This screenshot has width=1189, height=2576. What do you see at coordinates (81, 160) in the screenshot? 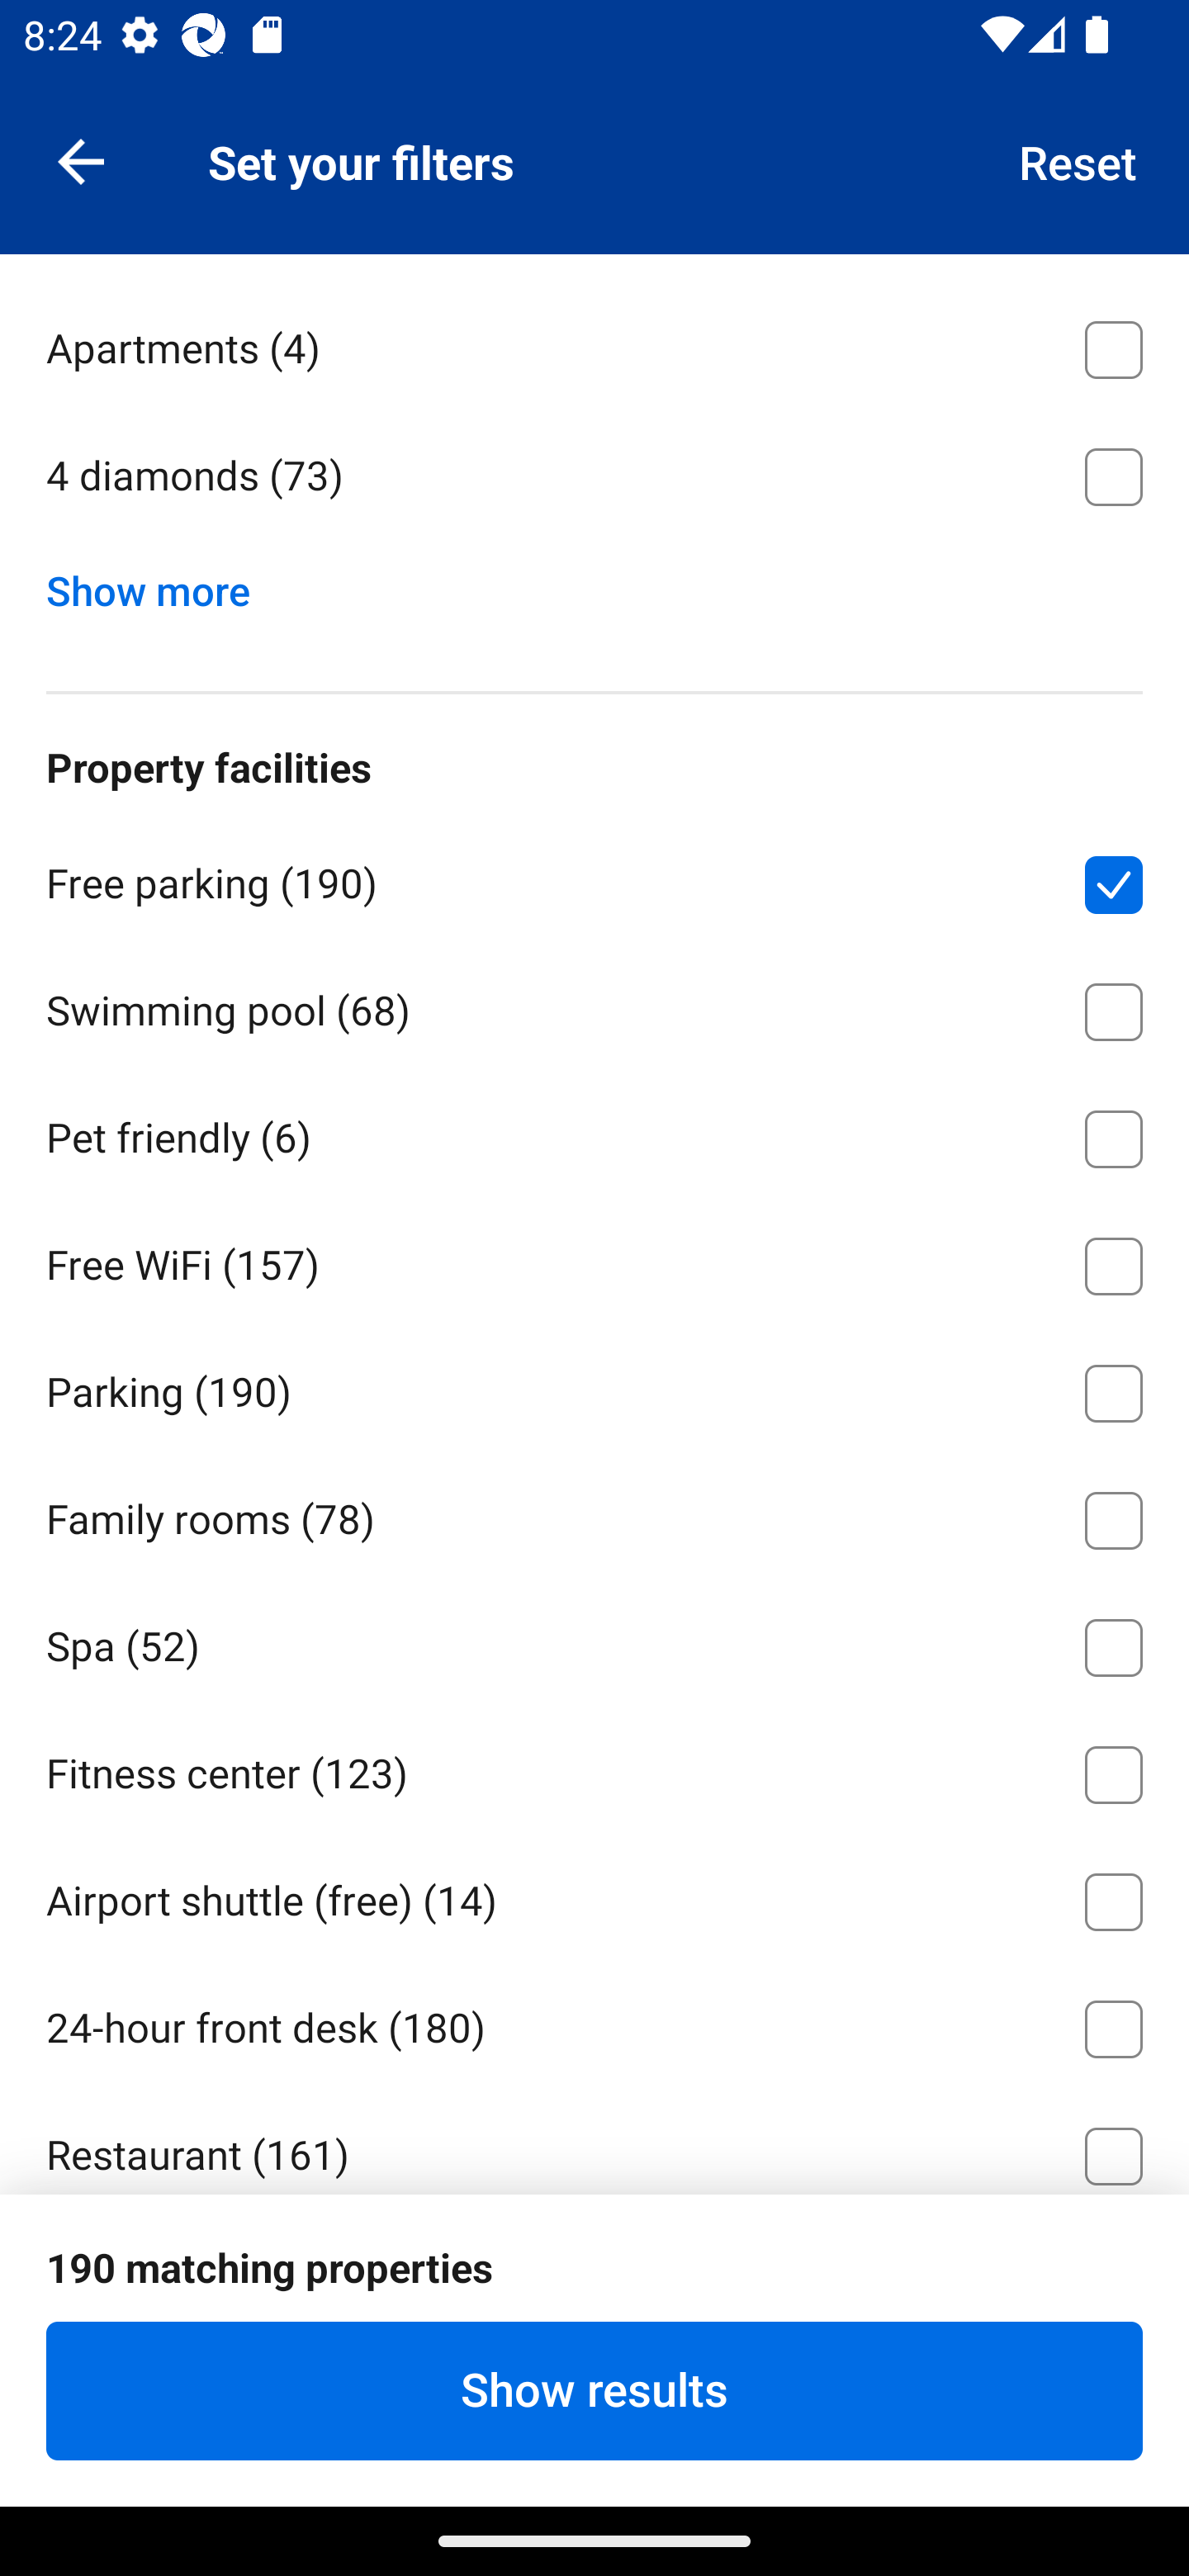
I see `Navigate up` at bounding box center [81, 160].